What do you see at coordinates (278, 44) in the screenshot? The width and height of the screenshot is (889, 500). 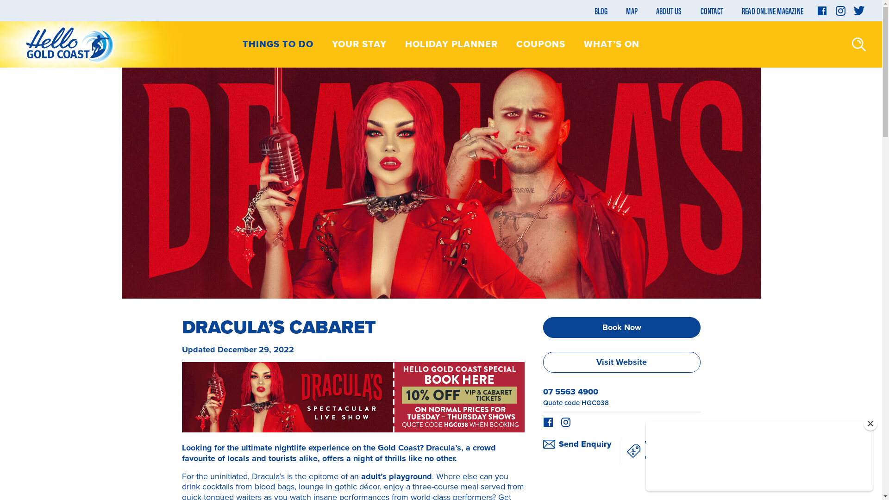 I see `THINGS TO DO` at bounding box center [278, 44].